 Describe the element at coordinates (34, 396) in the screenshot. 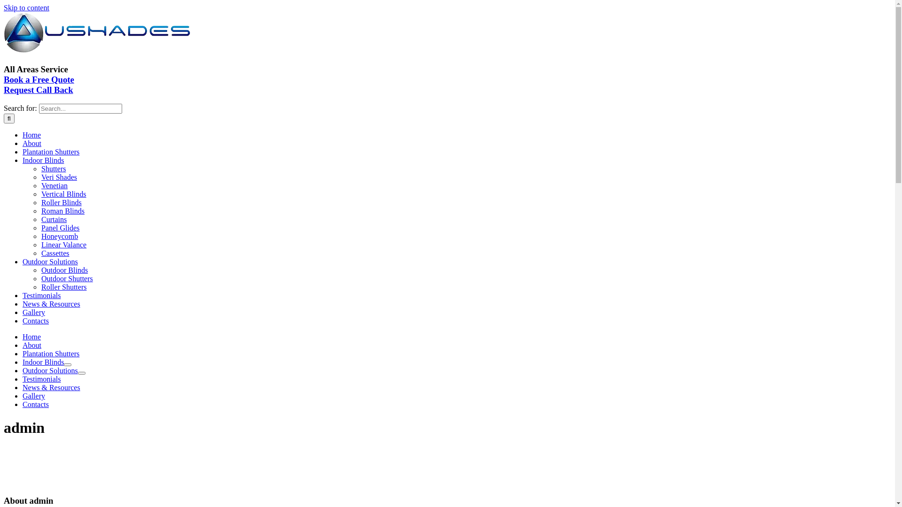

I see `Gallery` at that location.